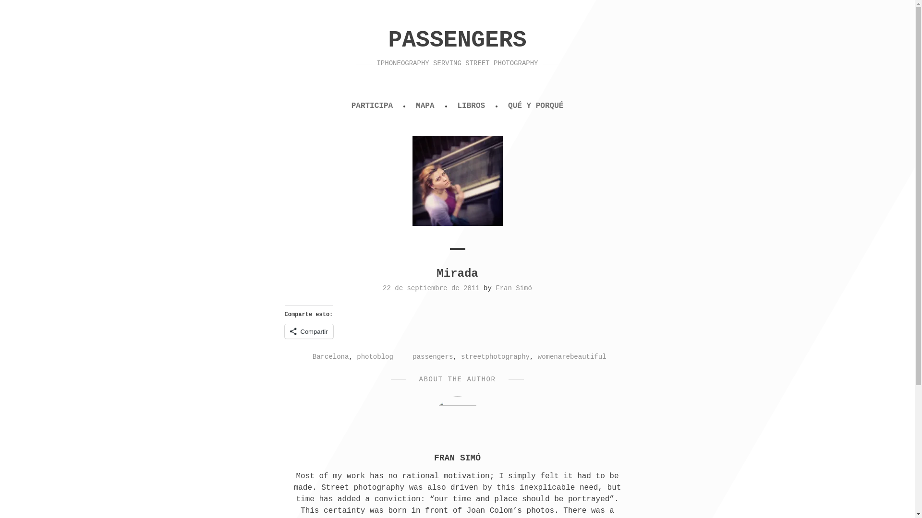  What do you see at coordinates (432, 356) in the screenshot?
I see `passengers` at bounding box center [432, 356].